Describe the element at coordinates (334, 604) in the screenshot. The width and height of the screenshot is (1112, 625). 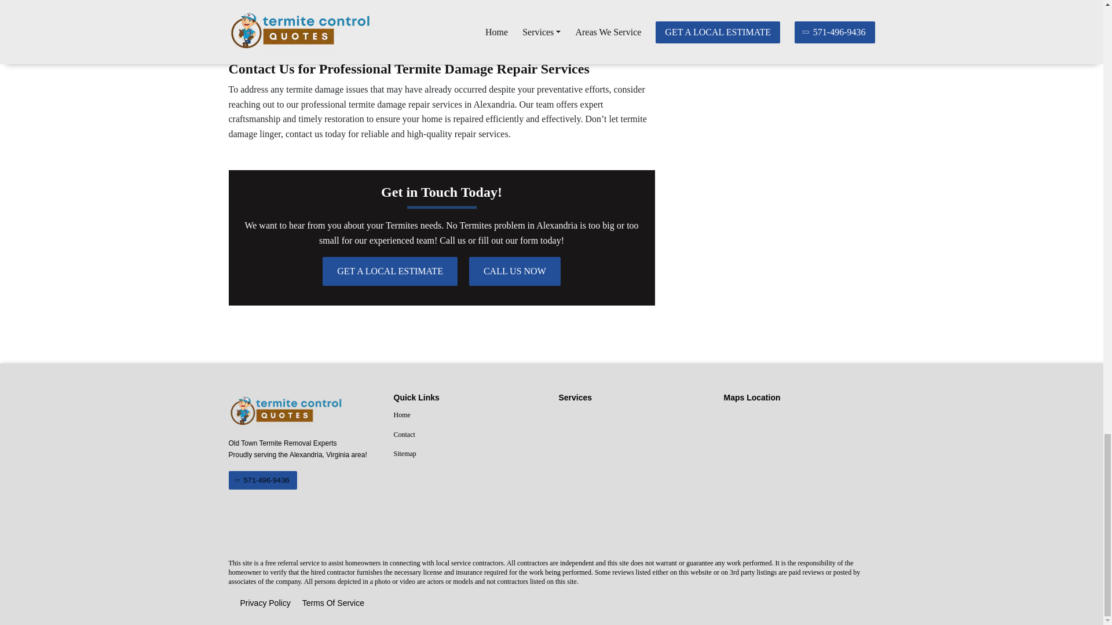
I see `Terms Of Service` at that location.